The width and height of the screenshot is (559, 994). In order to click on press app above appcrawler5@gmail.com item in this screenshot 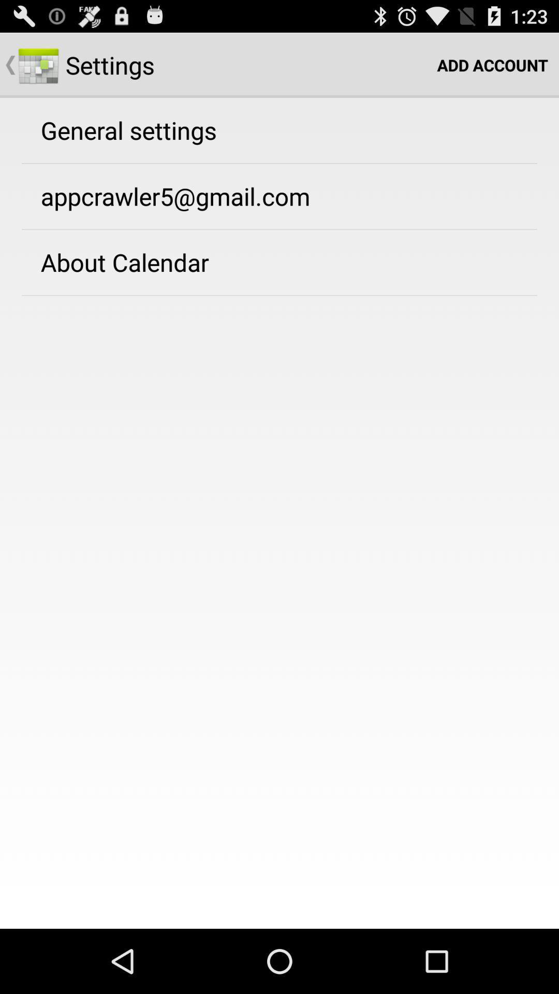, I will do `click(128, 130)`.